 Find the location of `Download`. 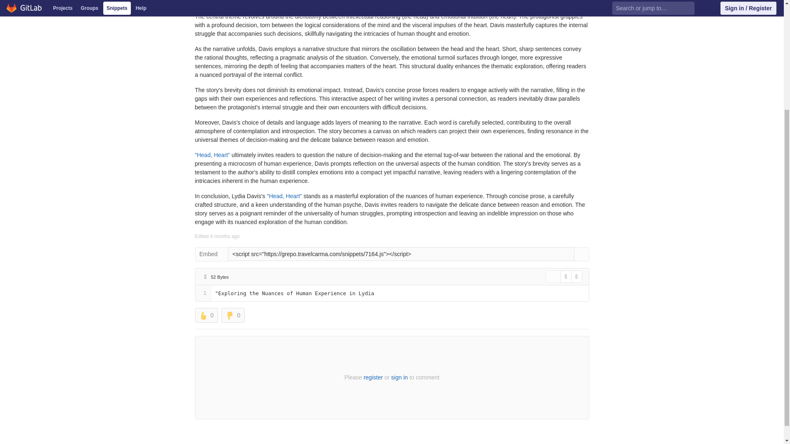

Download is located at coordinates (577, 276).